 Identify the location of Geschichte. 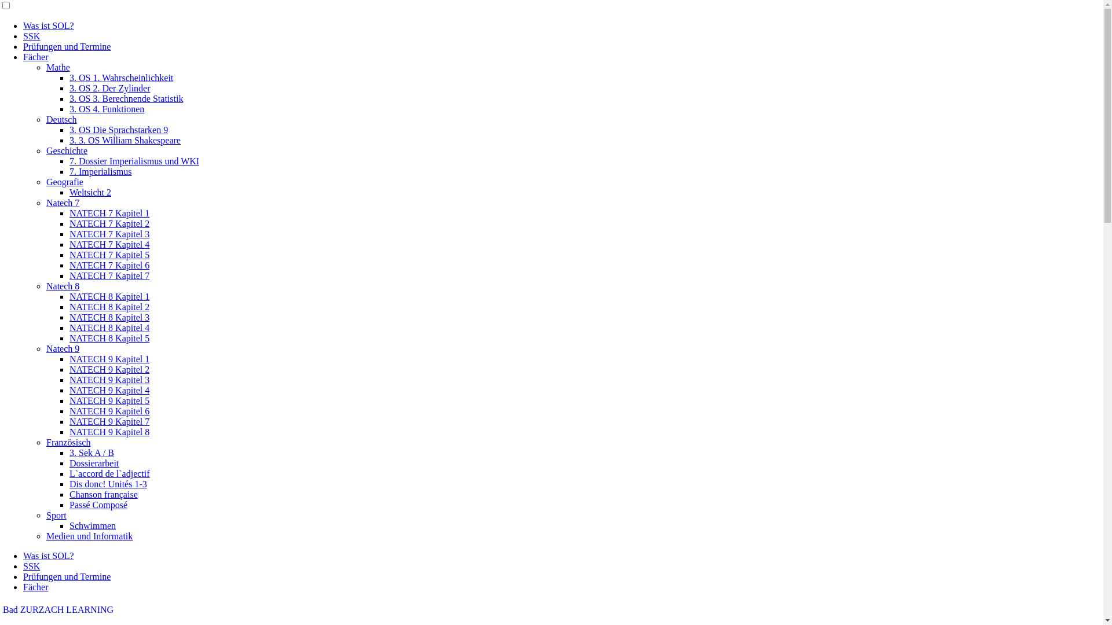
(67, 150).